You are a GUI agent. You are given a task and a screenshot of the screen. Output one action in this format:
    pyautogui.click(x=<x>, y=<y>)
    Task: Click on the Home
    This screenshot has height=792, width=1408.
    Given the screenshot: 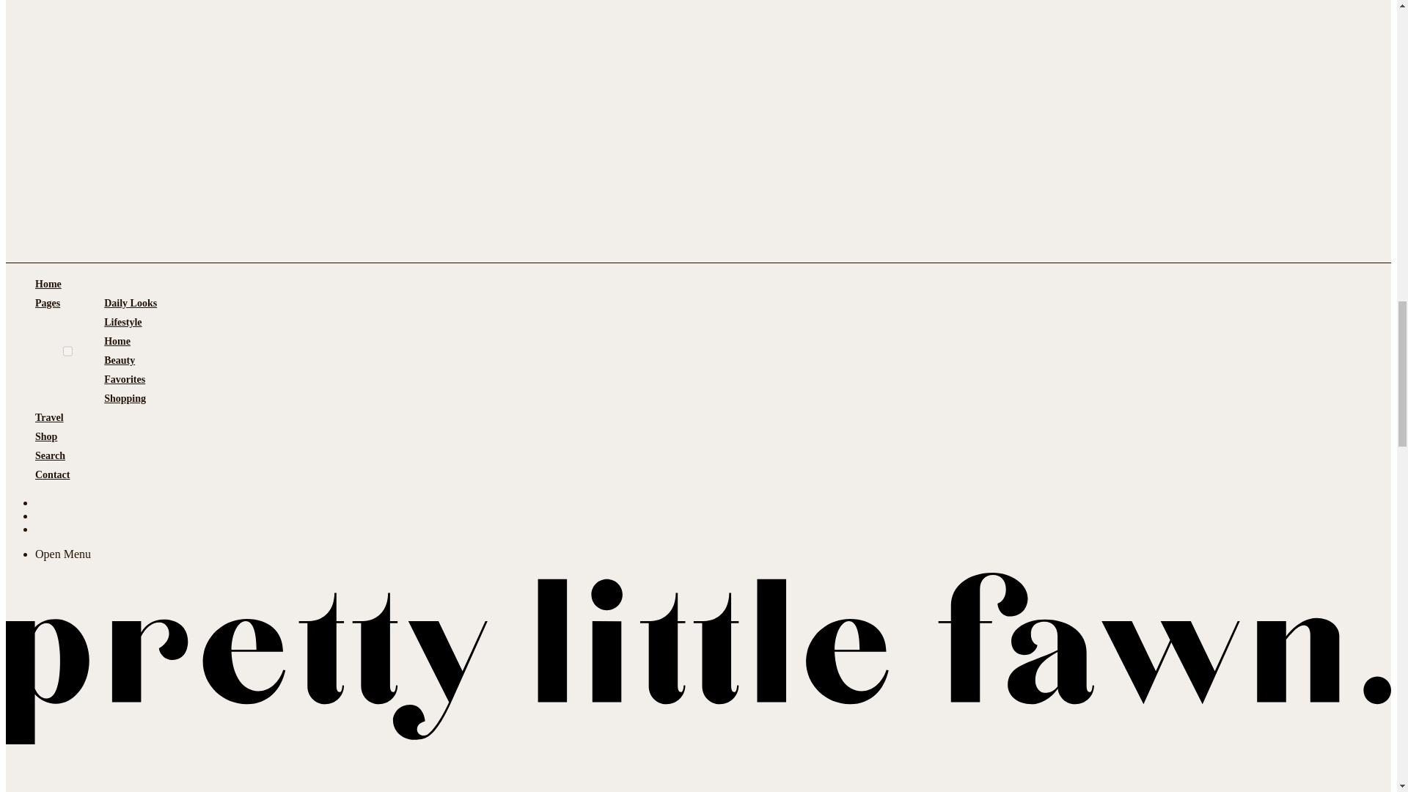 What is the action you would take?
    pyautogui.click(x=48, y=284)
    